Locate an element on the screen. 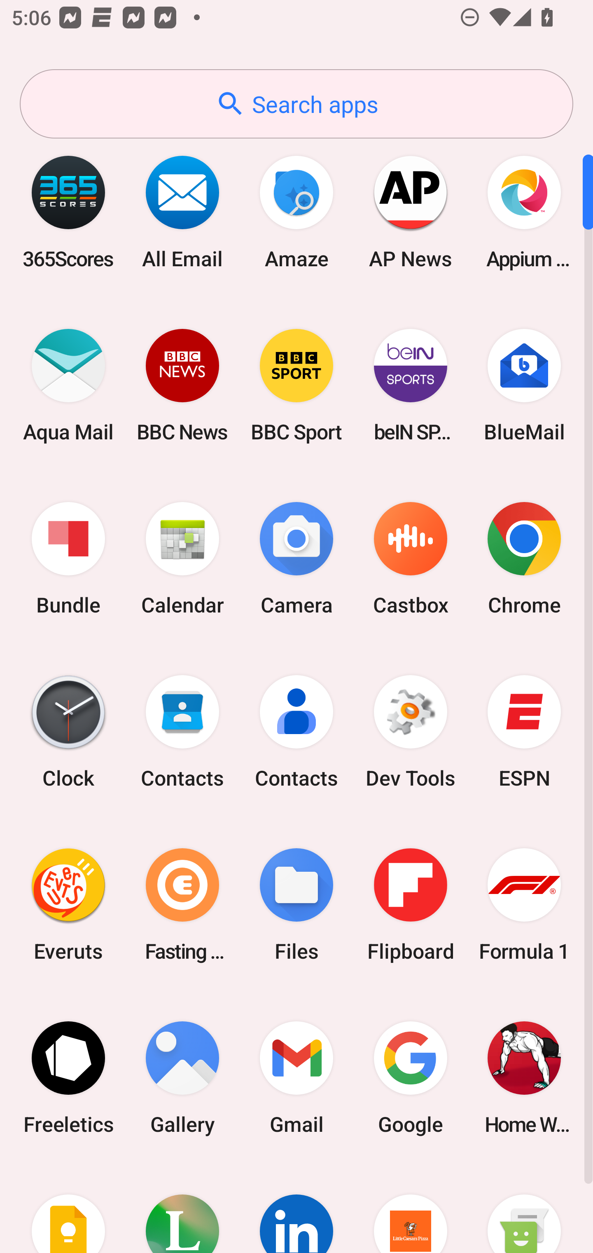  Lifesum is located at coordinates (182, 1208).